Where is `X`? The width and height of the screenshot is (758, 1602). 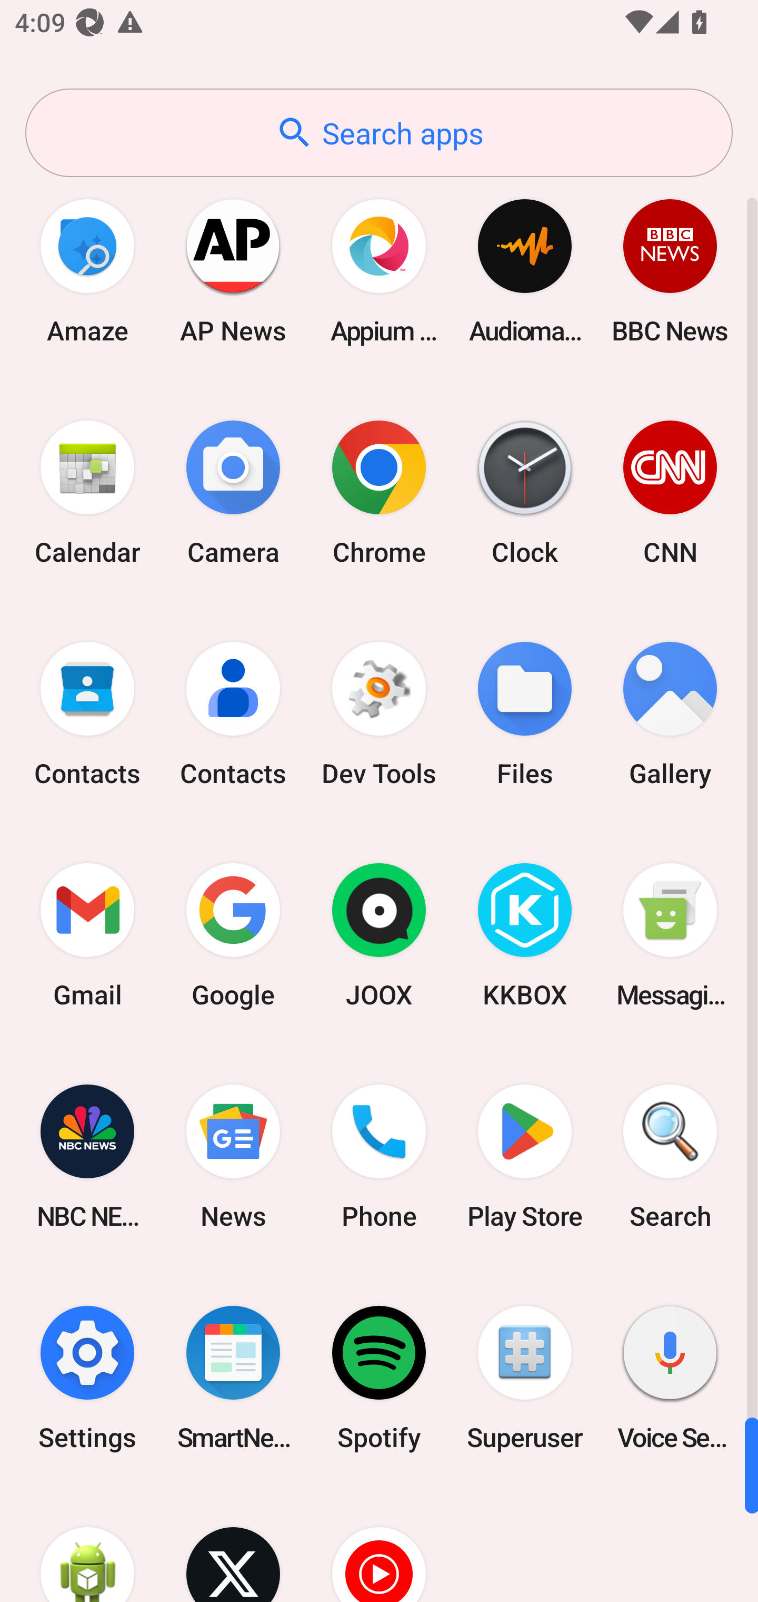
X is located at coordinates (233, 1545).